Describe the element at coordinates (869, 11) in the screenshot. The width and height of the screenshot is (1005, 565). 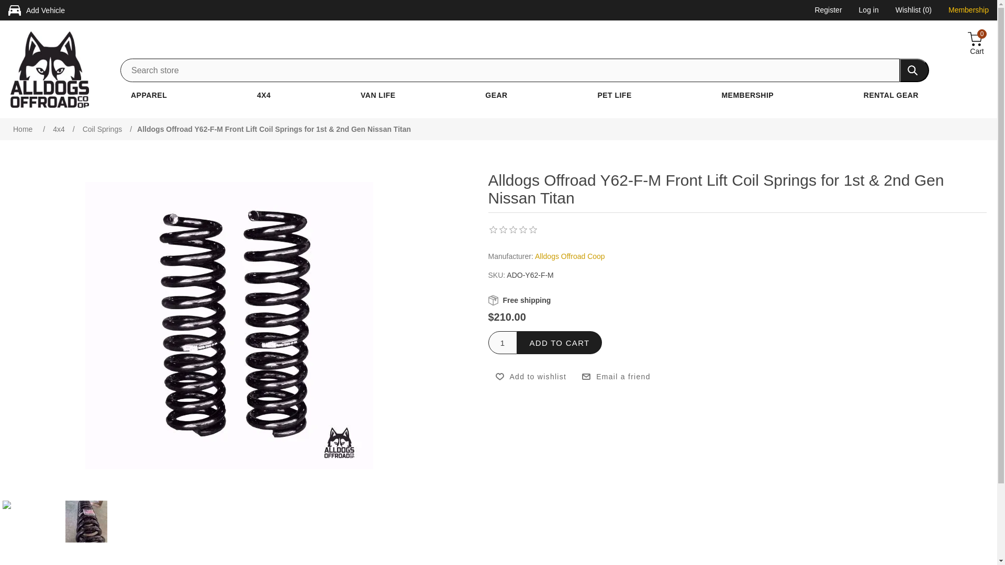
I see `Log in` at that location.